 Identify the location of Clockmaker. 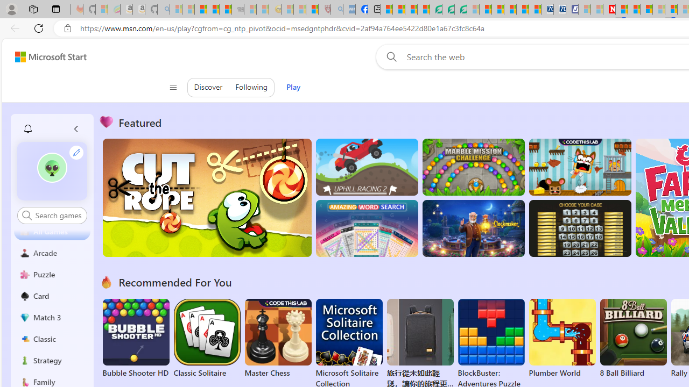
(473, 228).